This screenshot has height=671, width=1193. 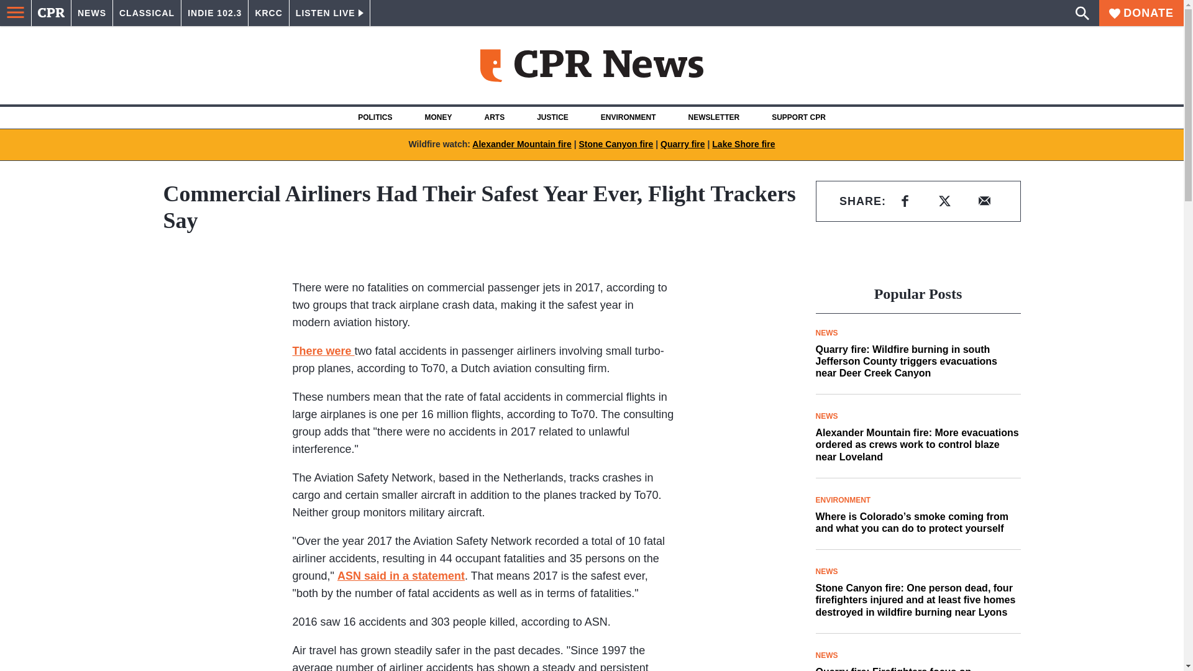 I want to click on NEWS, so click(x=92, y=13).